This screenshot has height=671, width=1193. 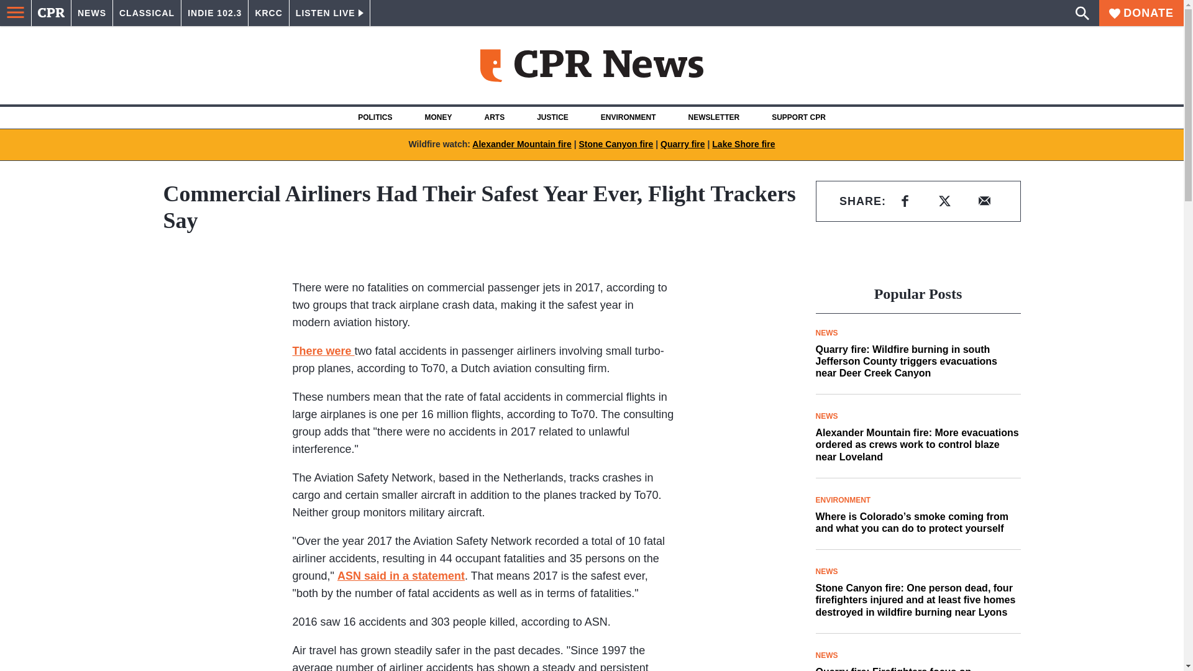 I want to click on NEWS, so click(x=92, y=13).